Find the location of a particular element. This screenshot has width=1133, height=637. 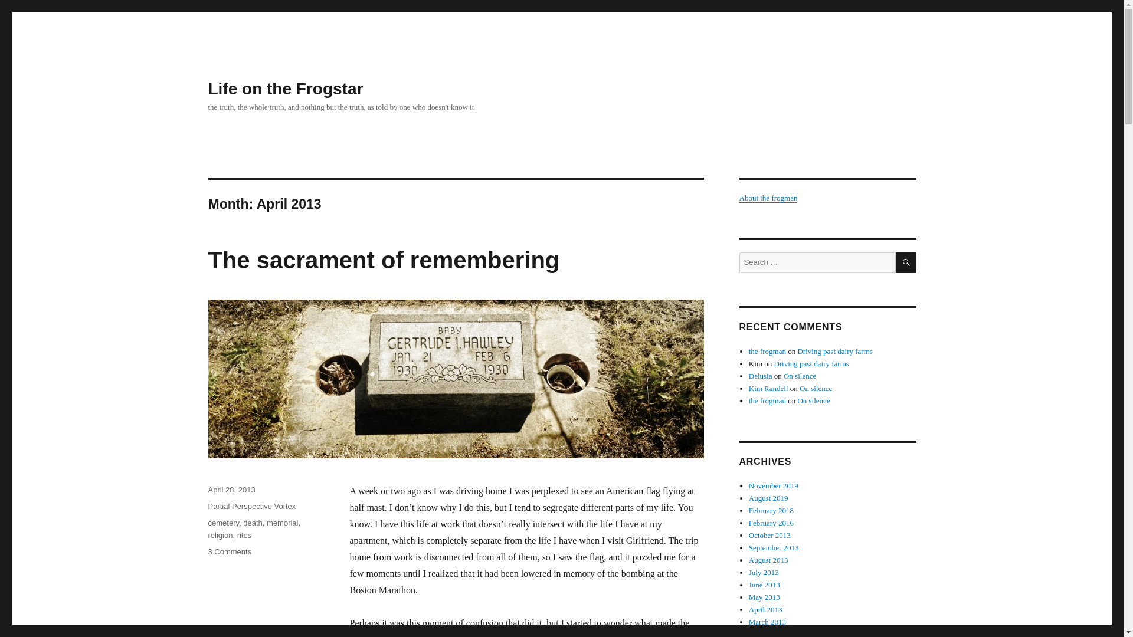

April 28, 2013 is located at coordinates (220, 534).